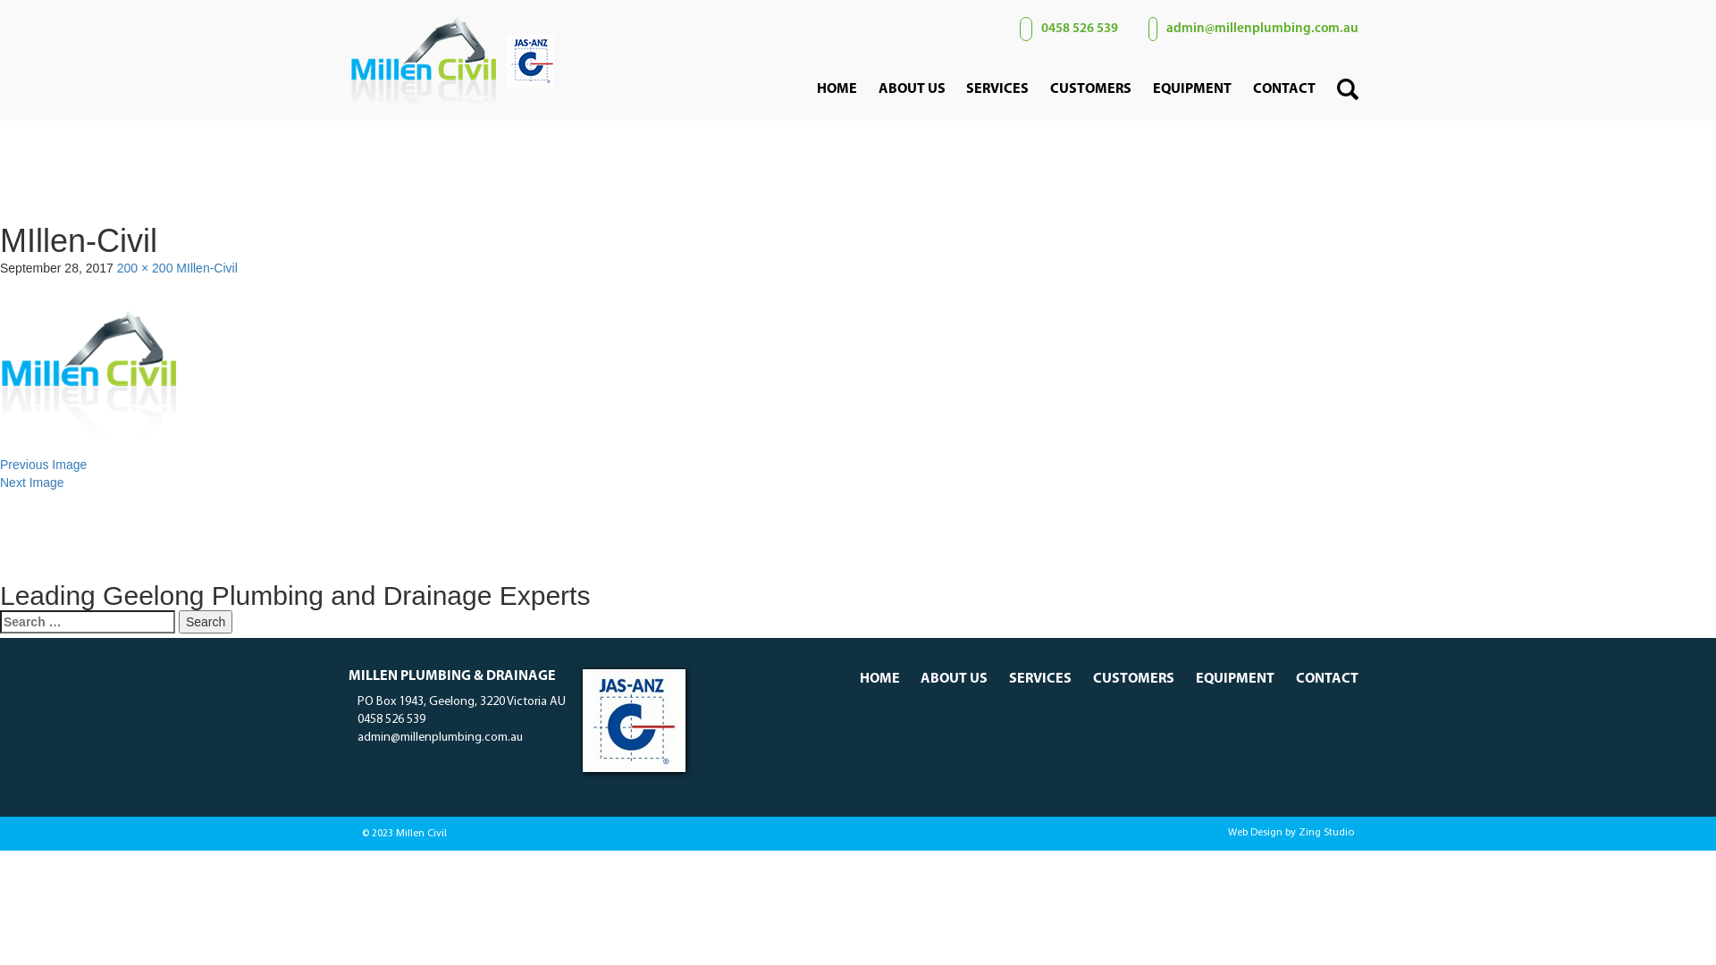 The image size is (1716, 965). I want to click on EQUIPMENT, so click(1192, 89).